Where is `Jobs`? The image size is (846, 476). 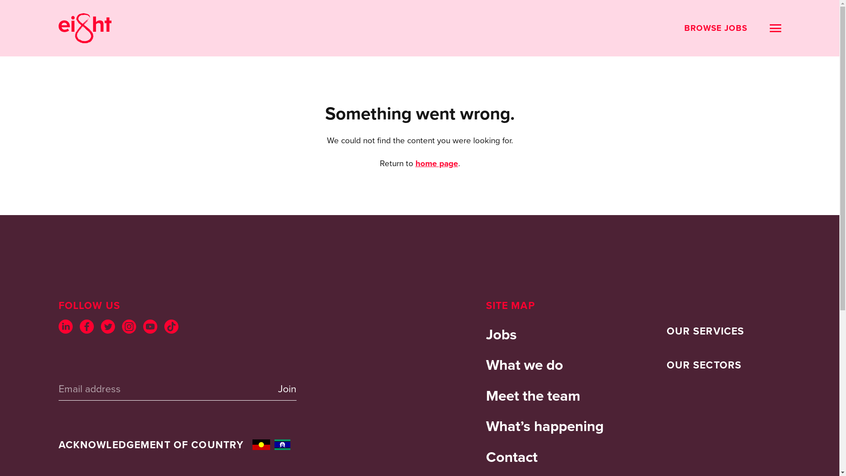 Jobs is located at coordinates (545, 335).